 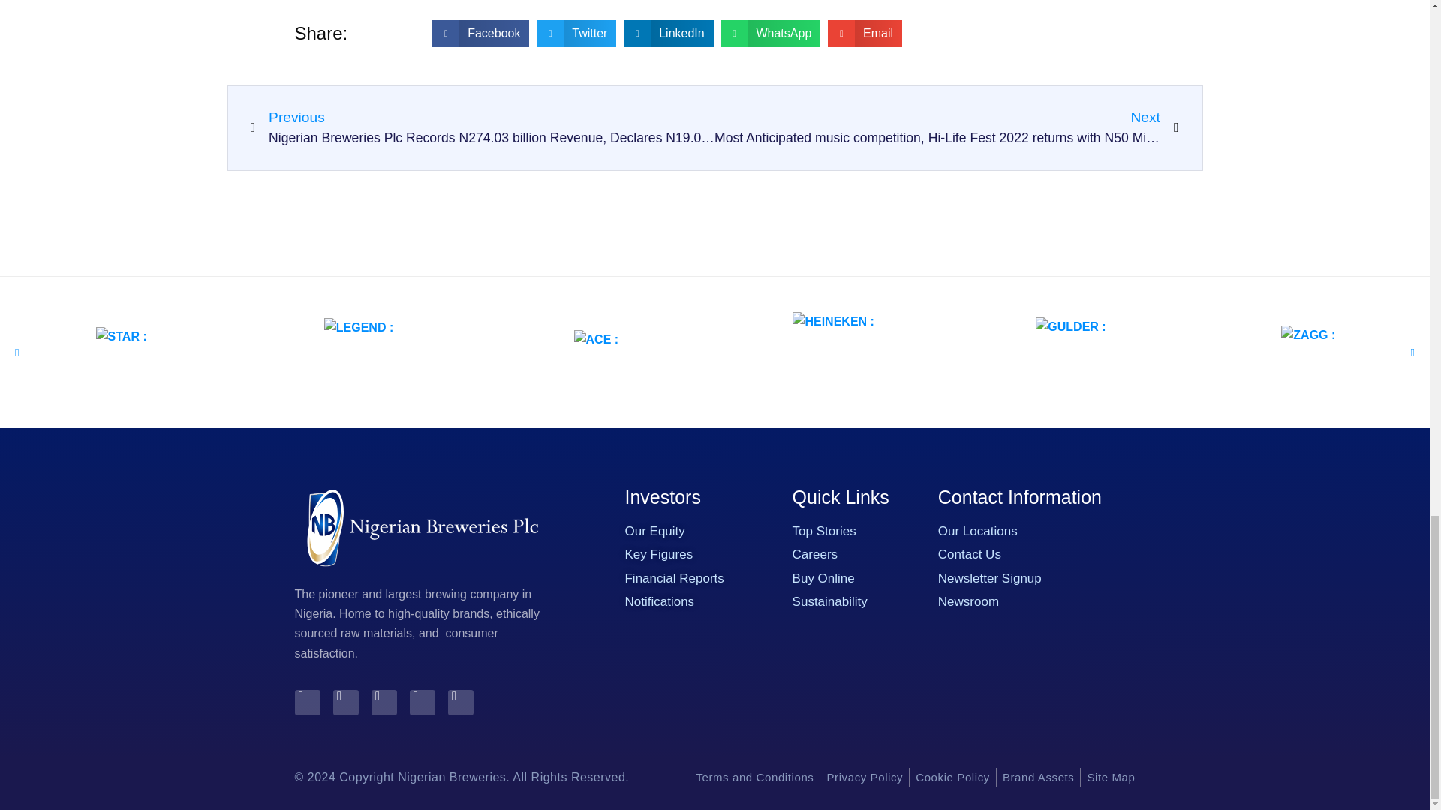 What do you see at coordinates (117, 352) in the screenshot?
I see `STAR` at bounding box center [117, 352].